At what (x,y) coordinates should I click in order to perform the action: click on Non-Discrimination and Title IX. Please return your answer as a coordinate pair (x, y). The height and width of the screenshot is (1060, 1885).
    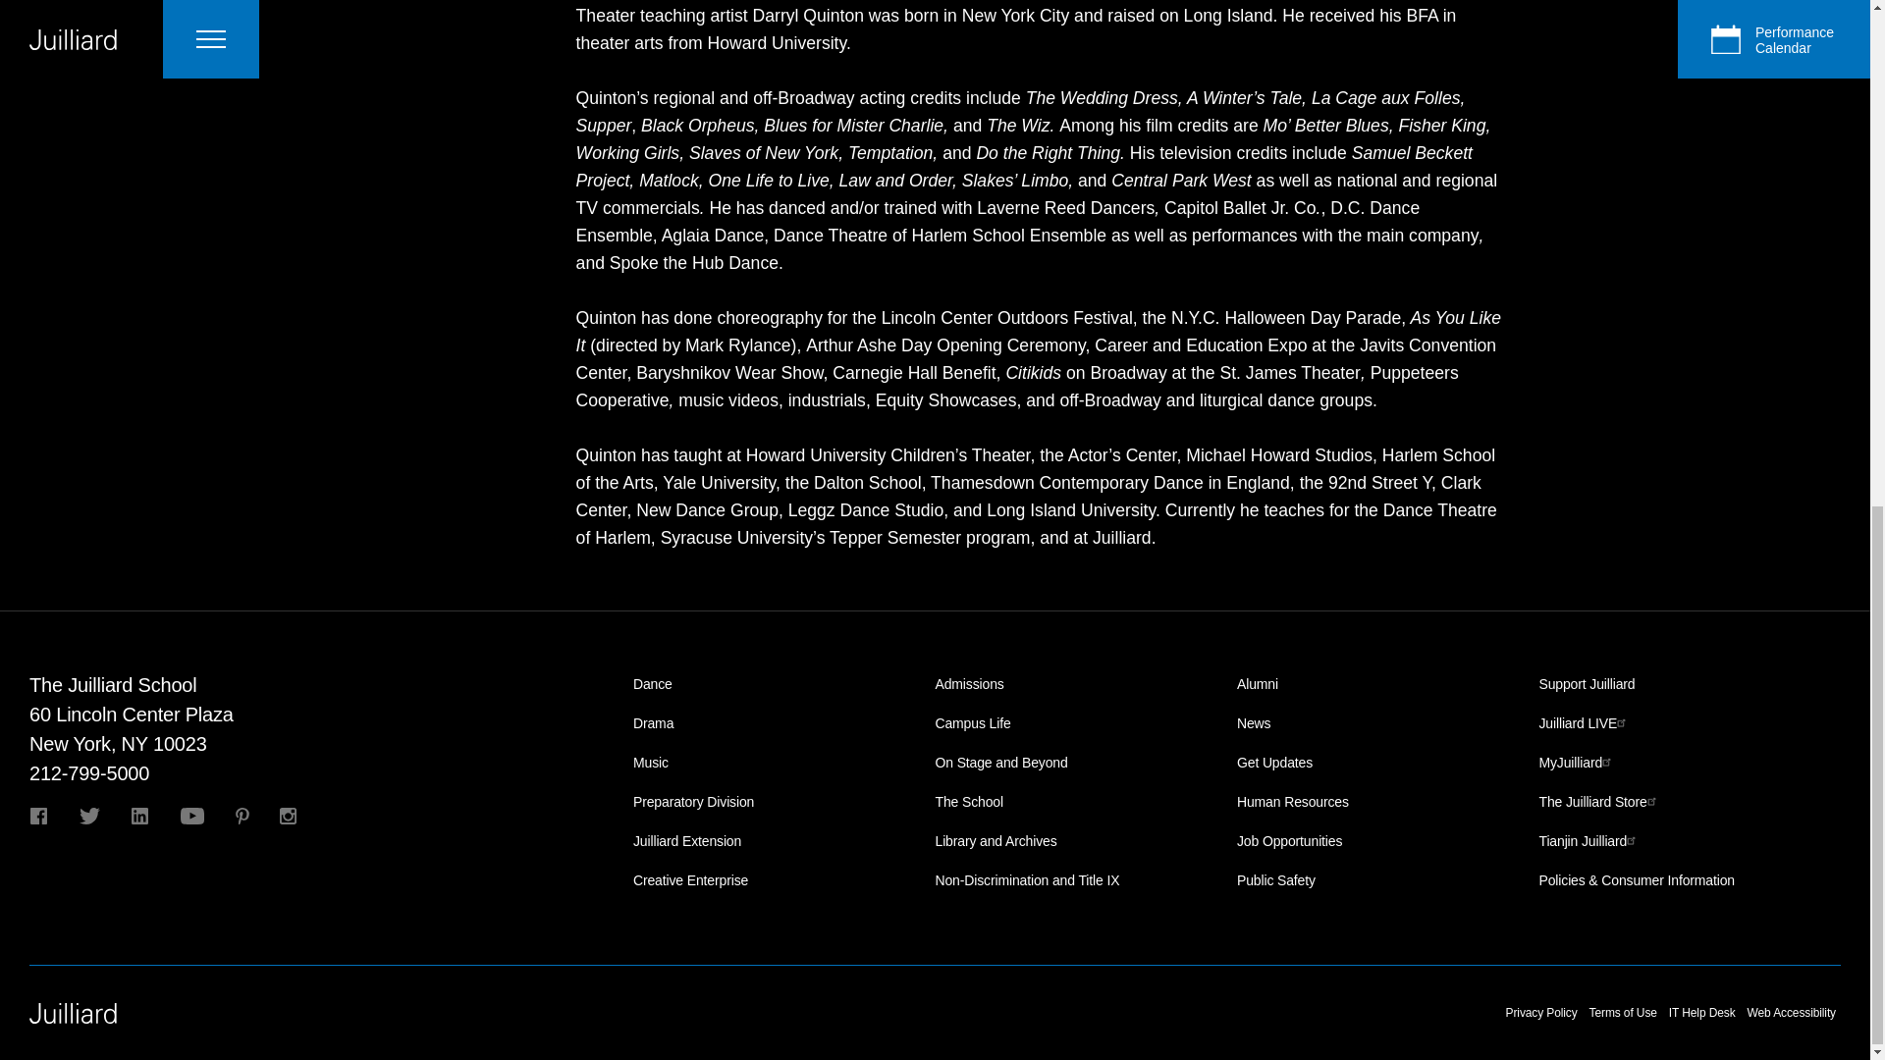
    Looking at the image, I should click on (1027, 879).